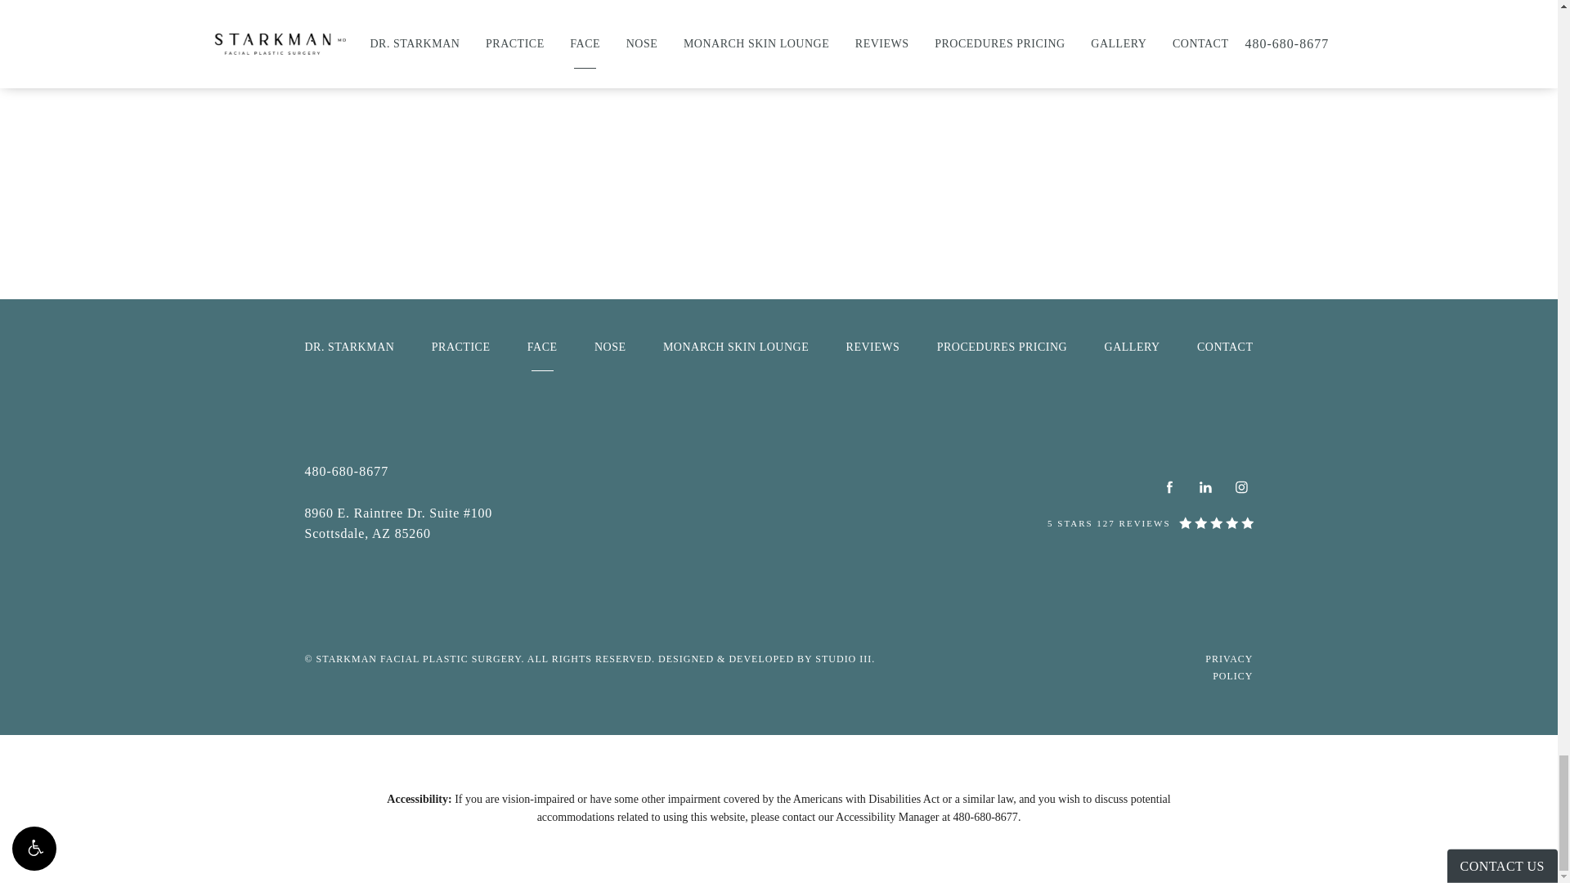 This screenshot has height=883, width=1570. I want to click on Starkman Facial Plastic Surgery on Facebook, so click(1169, 487).